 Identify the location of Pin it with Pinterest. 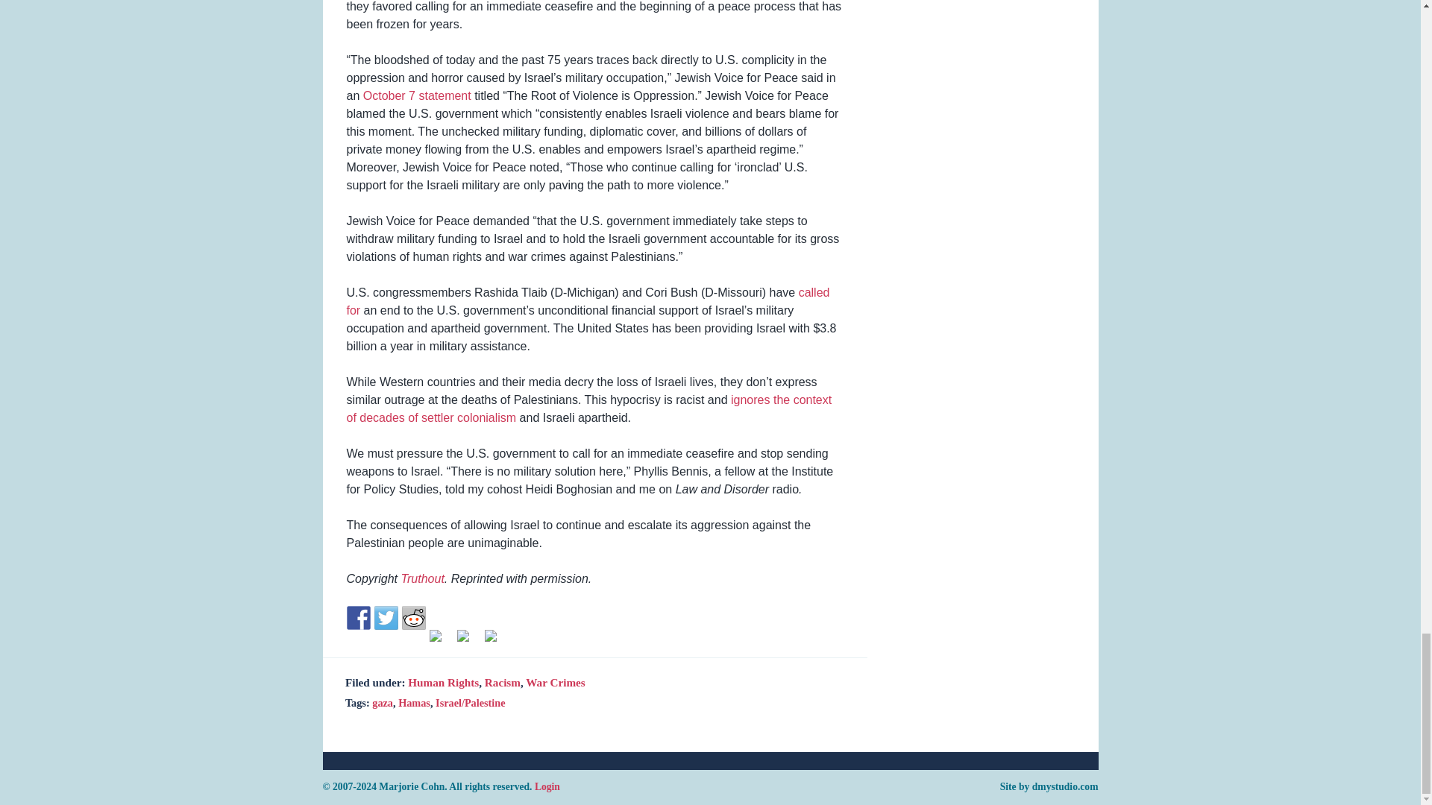
(436, 635).